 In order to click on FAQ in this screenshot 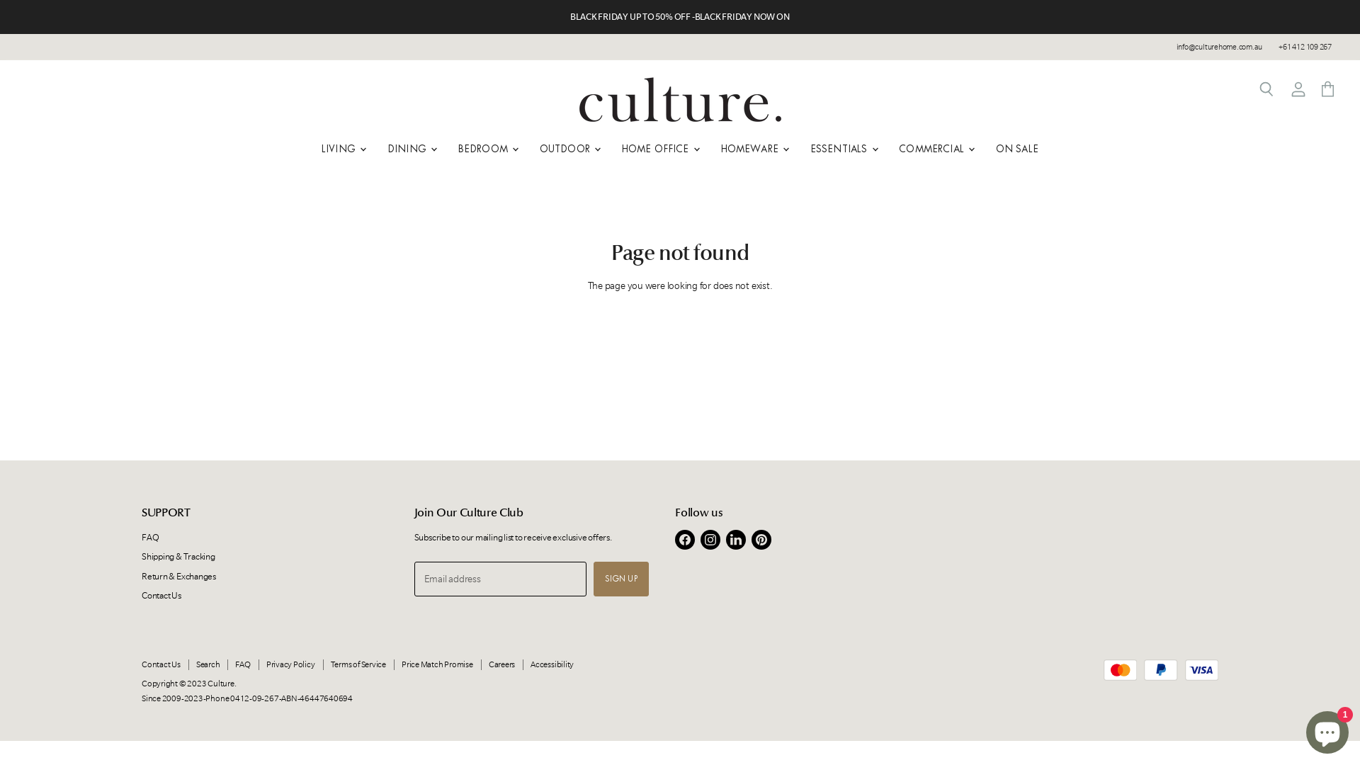, I will do `click(242, 664)`.